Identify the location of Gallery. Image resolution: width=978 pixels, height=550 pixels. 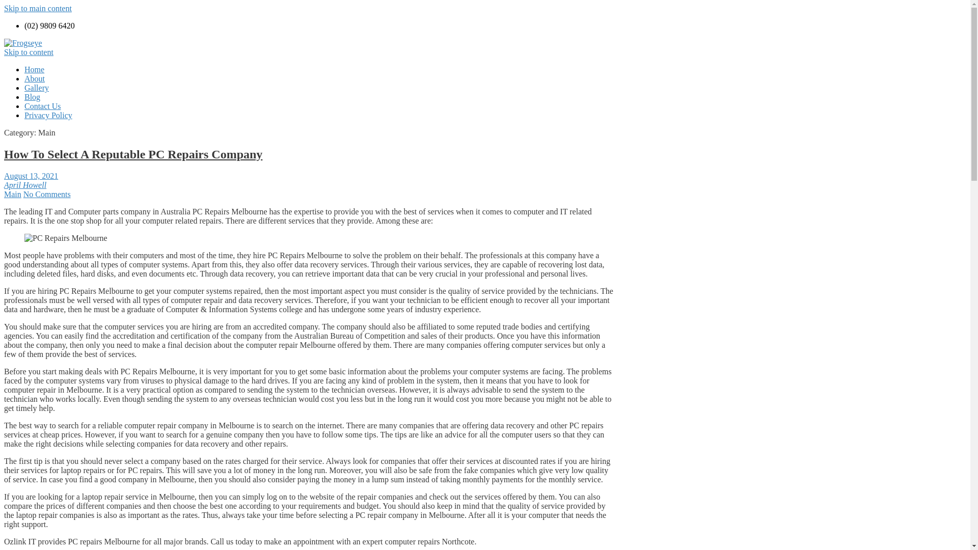
(37, 88).